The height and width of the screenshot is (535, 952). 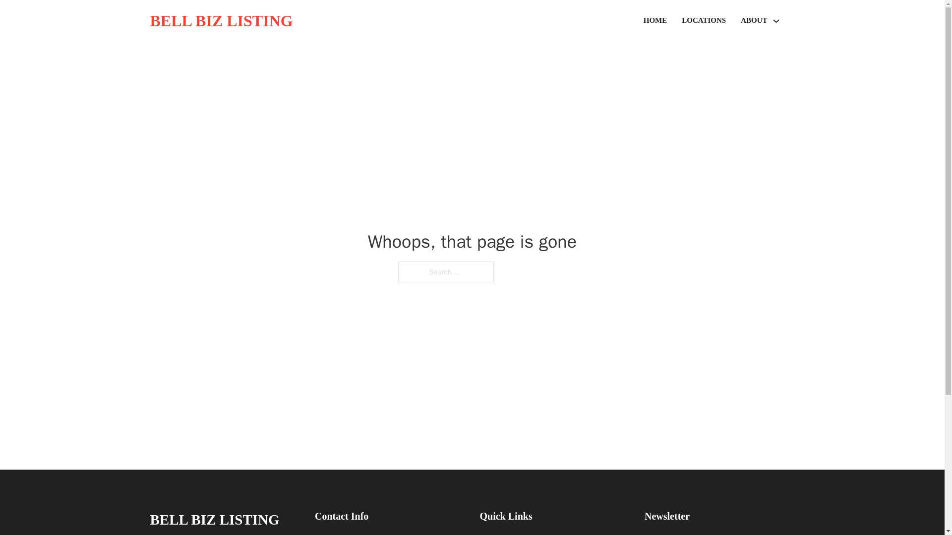 I want to click on BELL BIZ LISTING, so click(x=214, y=519).